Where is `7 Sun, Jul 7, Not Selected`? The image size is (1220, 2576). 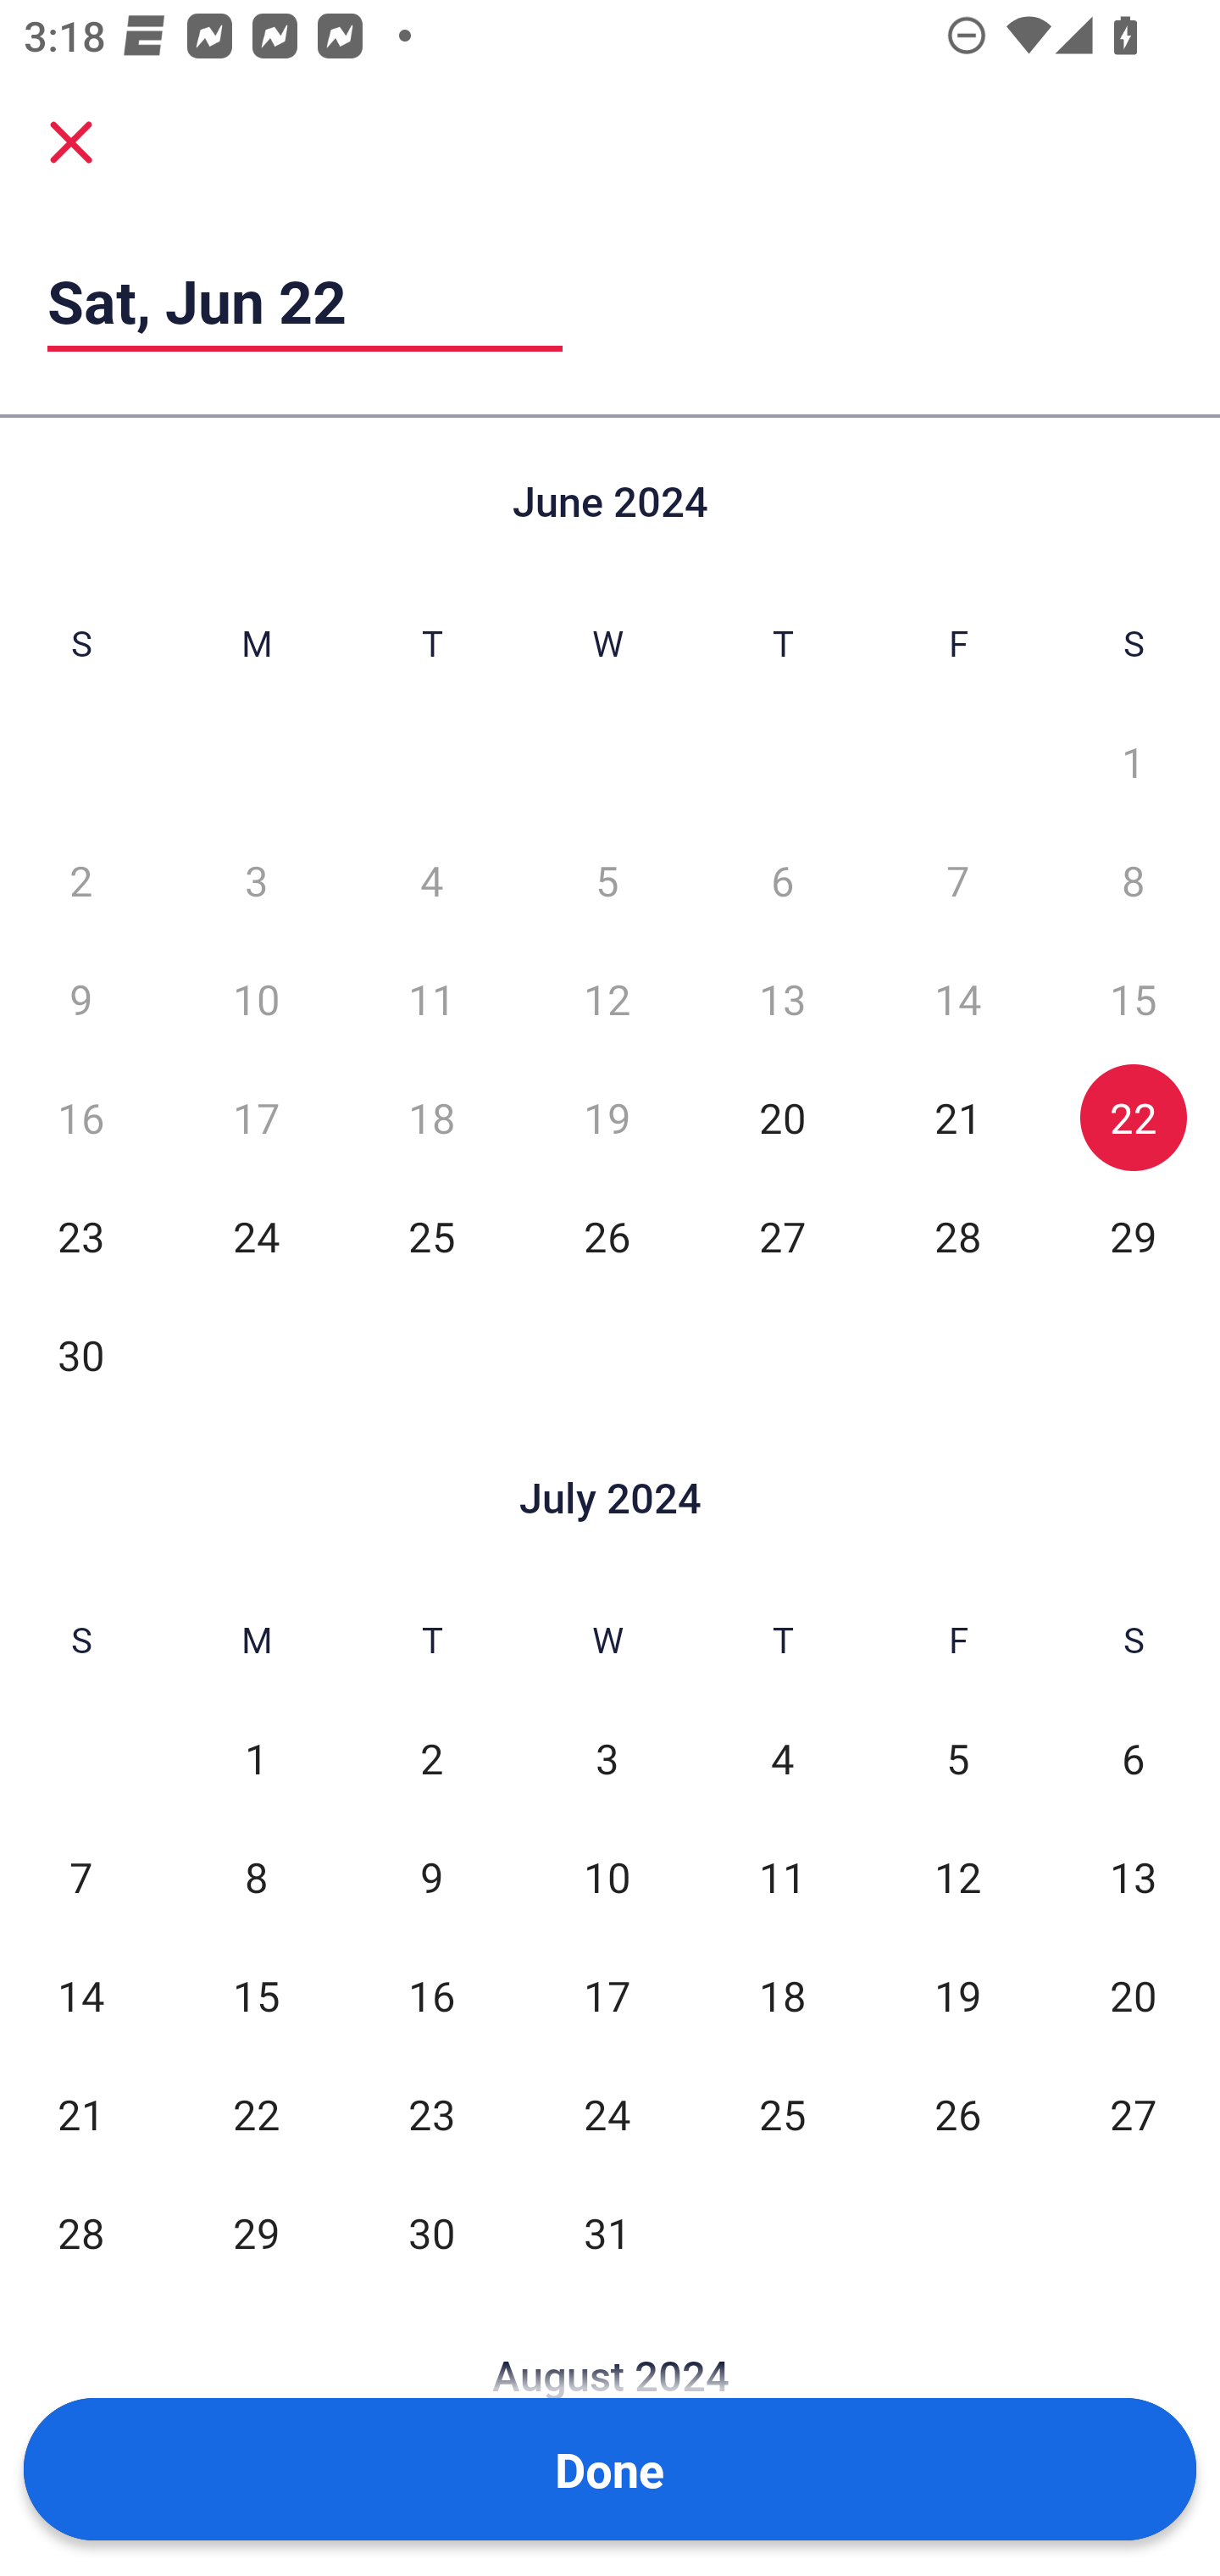
7 Sun, Jul 7, Not Selected is located at coordinates (80, 1878).